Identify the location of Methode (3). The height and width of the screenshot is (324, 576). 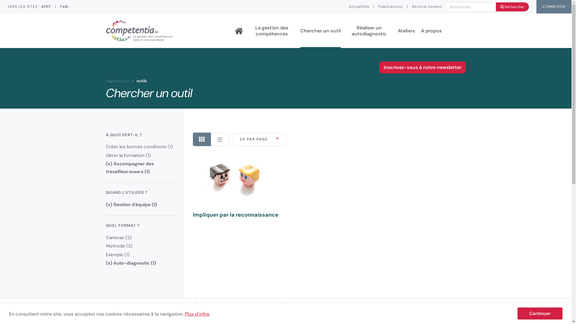
(119, 246).